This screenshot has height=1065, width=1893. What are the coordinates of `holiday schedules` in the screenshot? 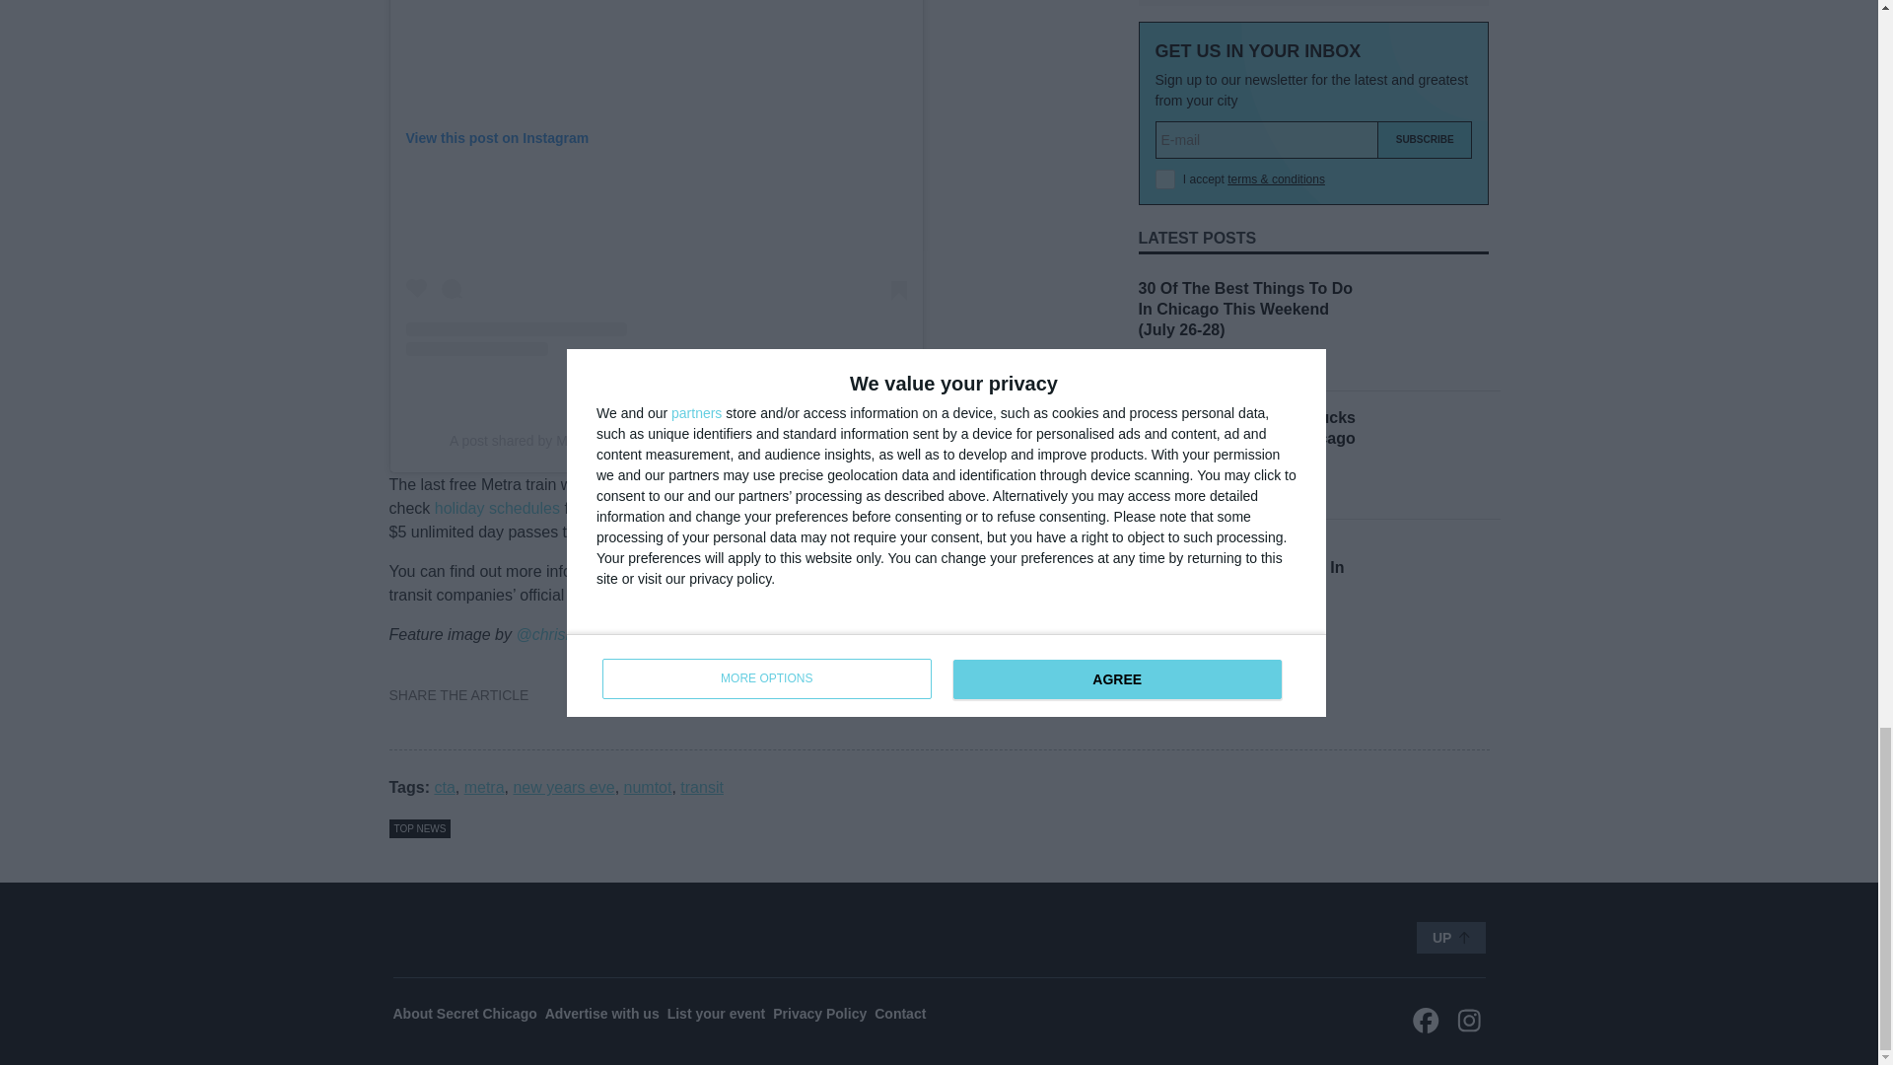 It's located at (497, 507).